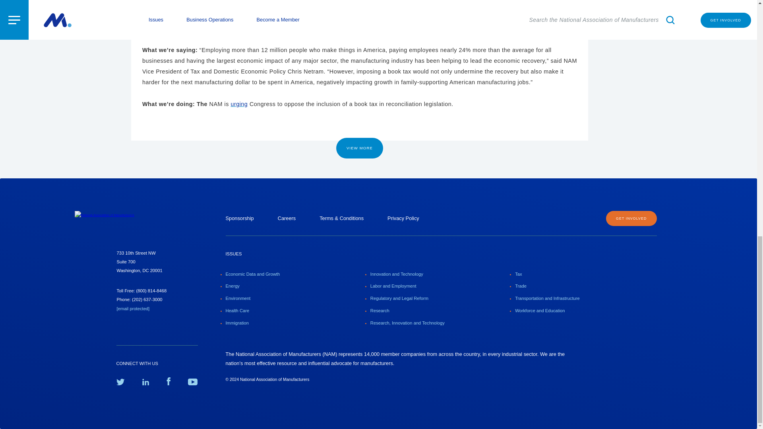 The height and width of the screenshot is (429, 763). I want to click on Privacy Policy, so click(403, 218).